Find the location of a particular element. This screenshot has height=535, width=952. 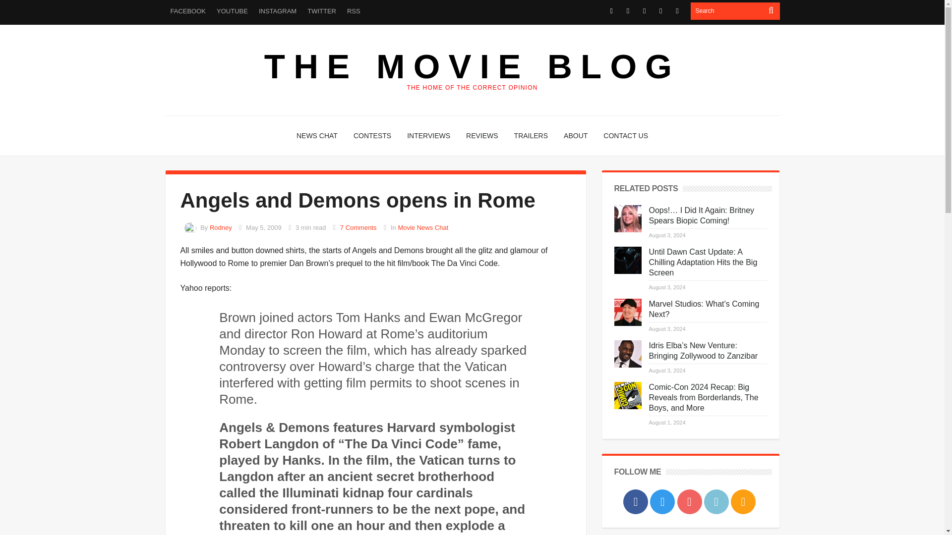

Rss is located at coordinates (677, 11).